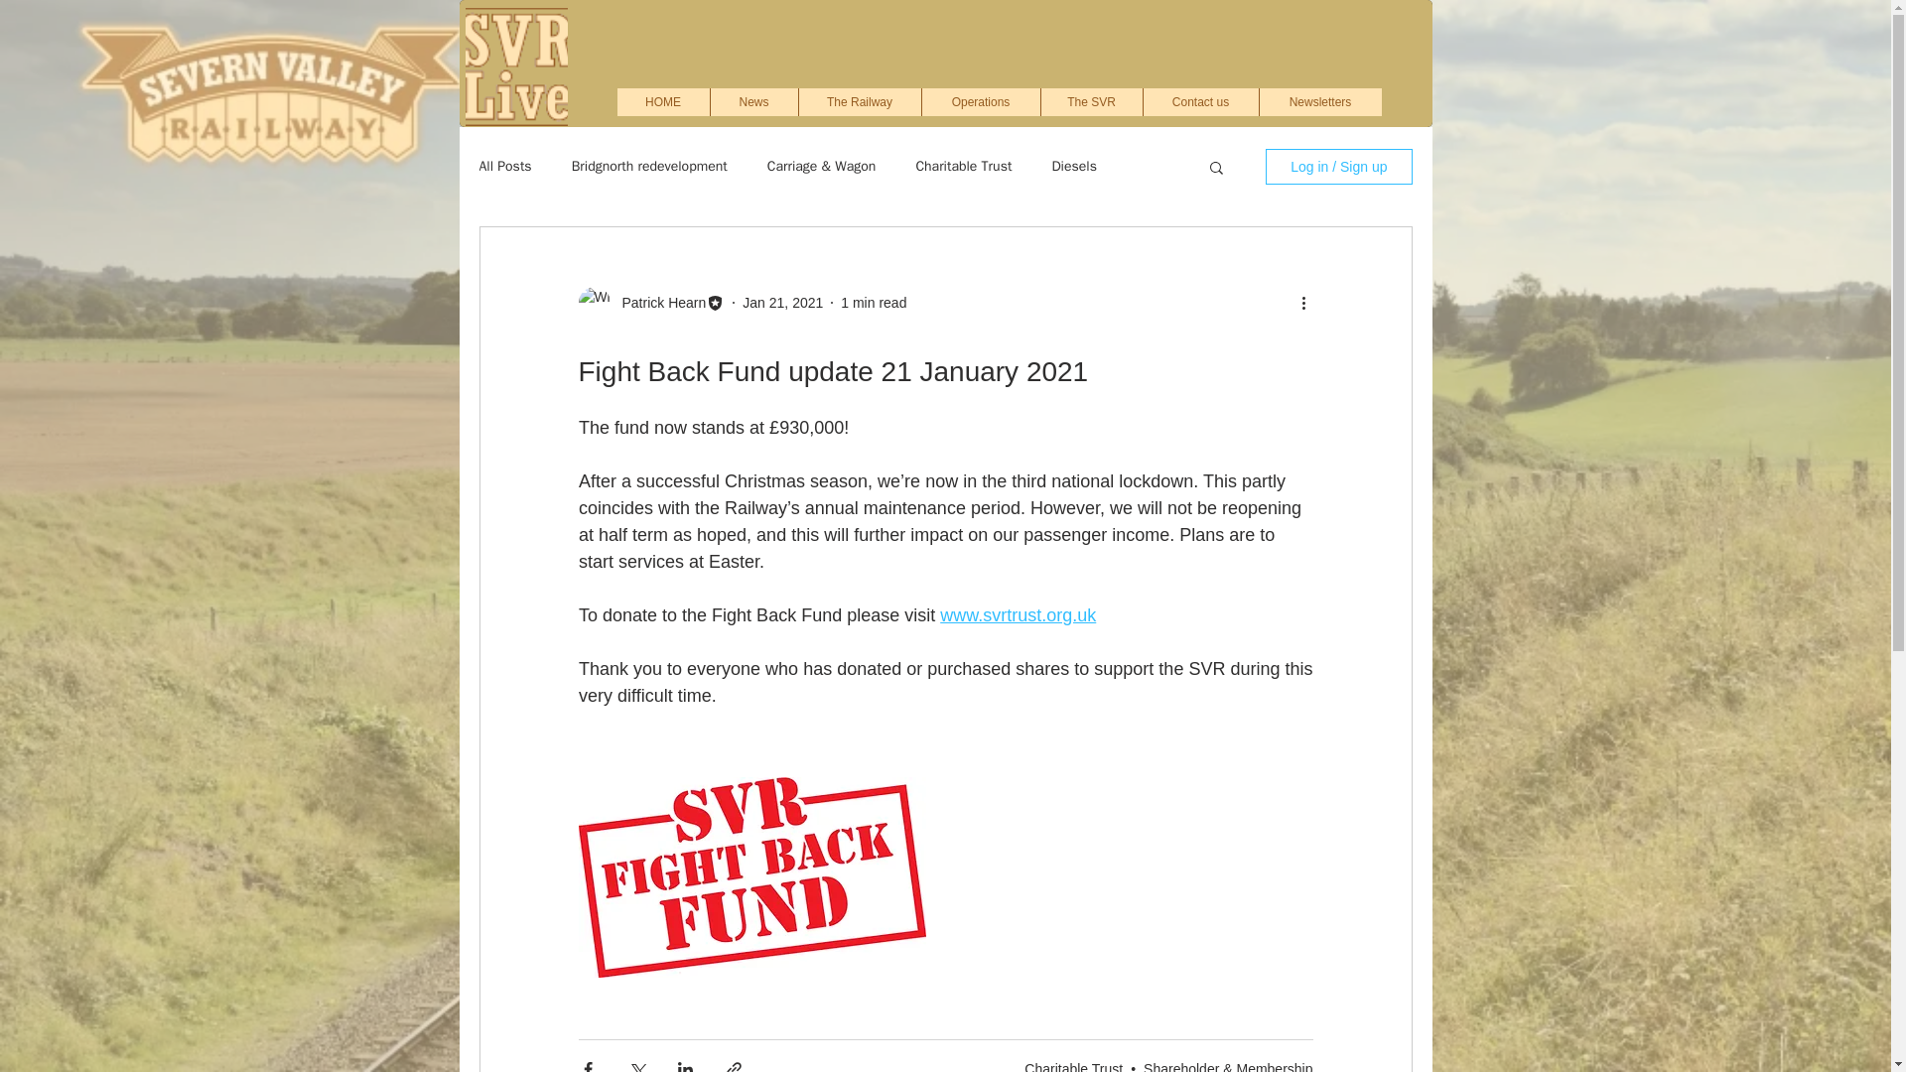 The width and height of the screenshot is (1906, 1072). What do you see at coordinates (1074, 167) in the screenshot?
I see `Diesels` at bounding box center [1074, 167].